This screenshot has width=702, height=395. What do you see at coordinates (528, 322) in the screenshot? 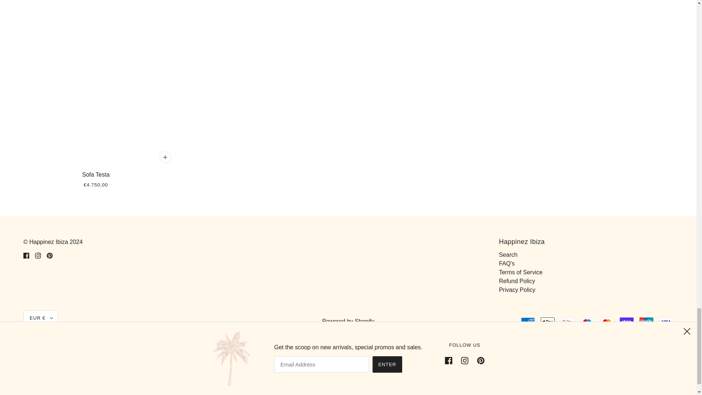
I see `American Express` at bounding box center [528, 322].